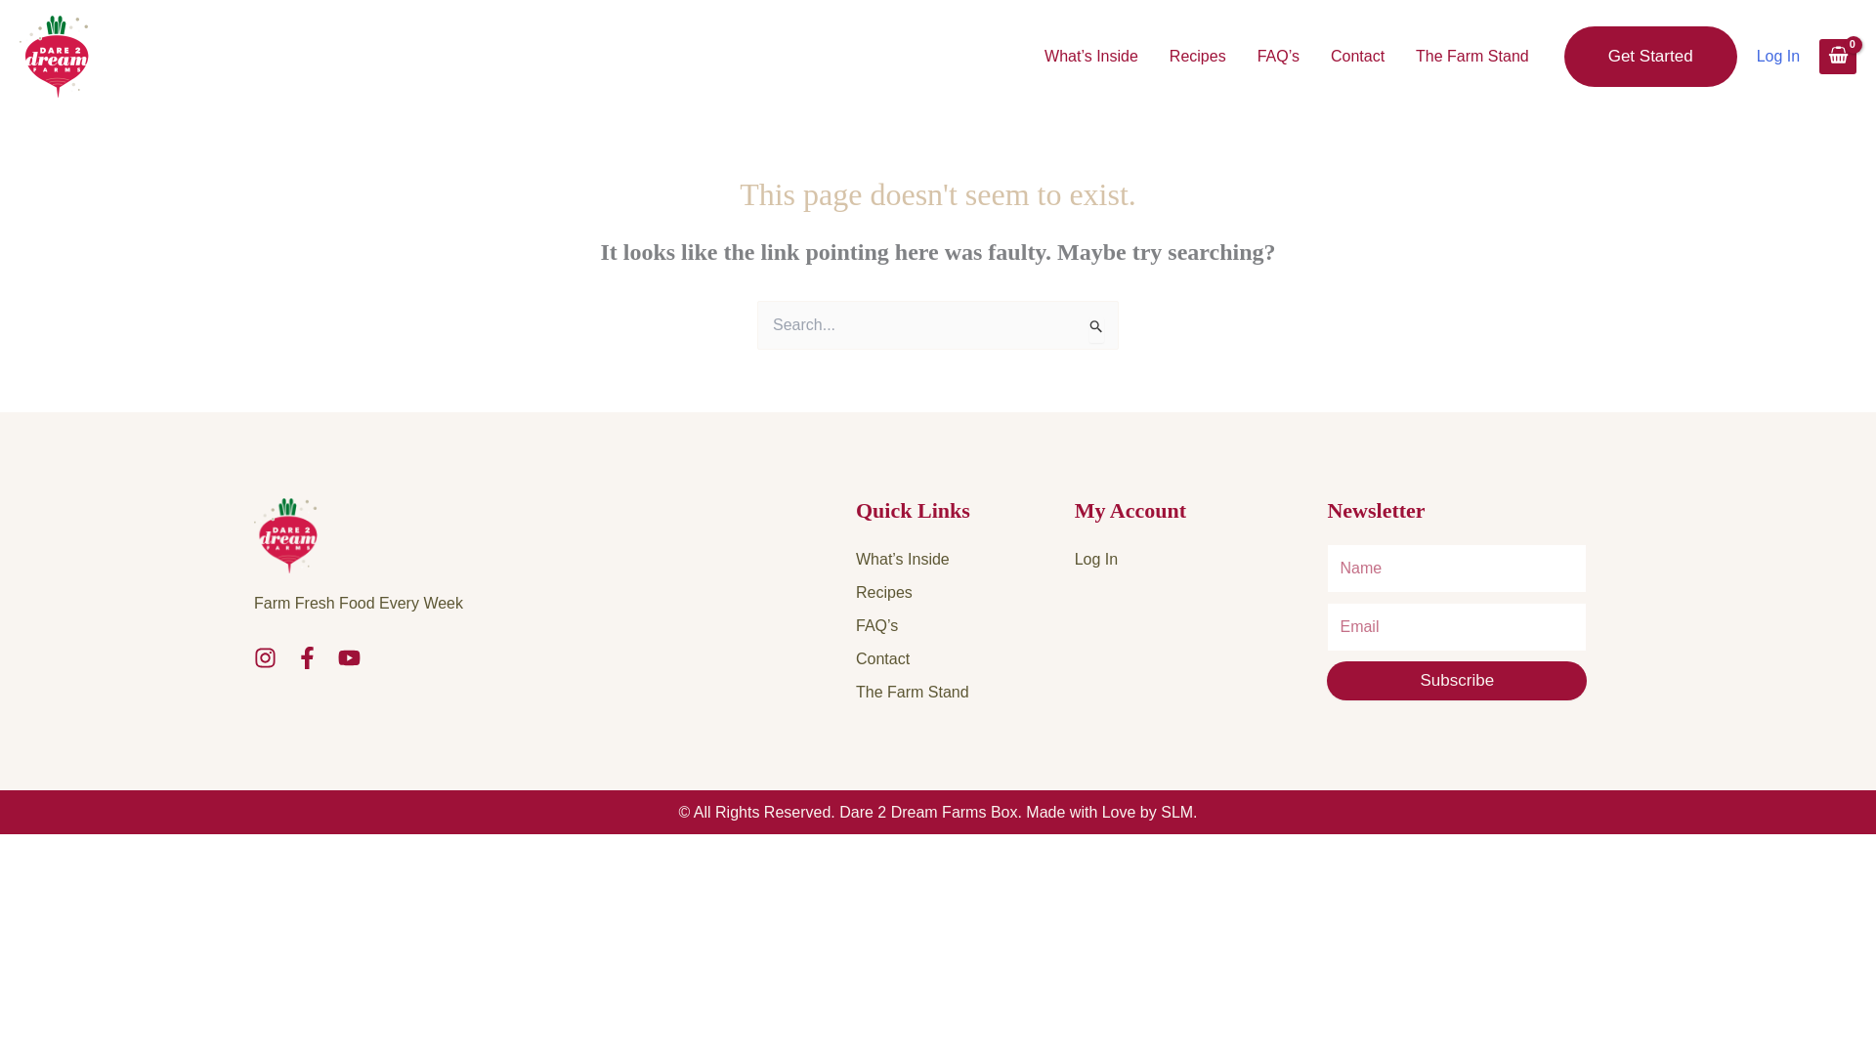 The image size is (1876, 1055). Describe the element at coordinates (1650, 57) in the screenshot. I see `Get Started` at that location.